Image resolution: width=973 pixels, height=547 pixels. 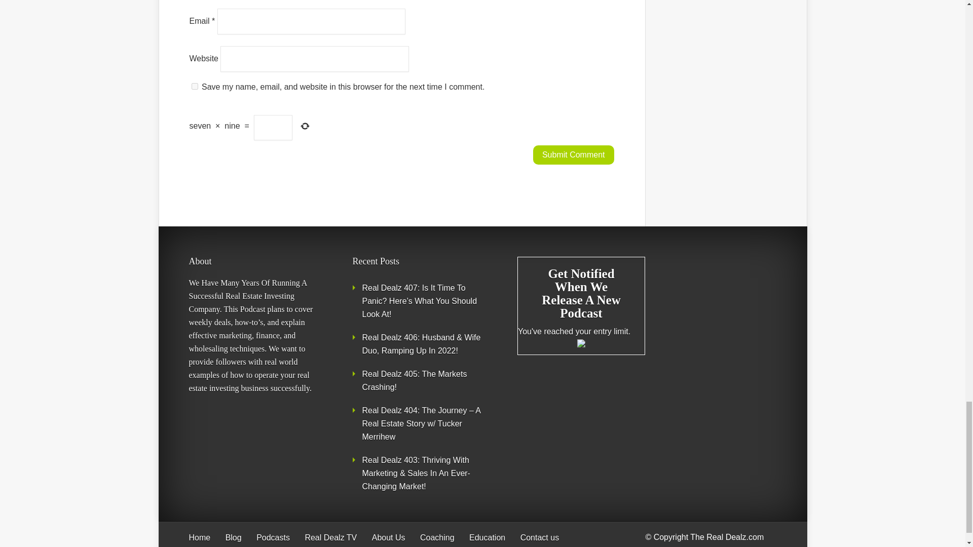 What do you see at coordinates (574, 155) in the screenshot?
I see `Submit Comment` at bounding box center [574, 155].